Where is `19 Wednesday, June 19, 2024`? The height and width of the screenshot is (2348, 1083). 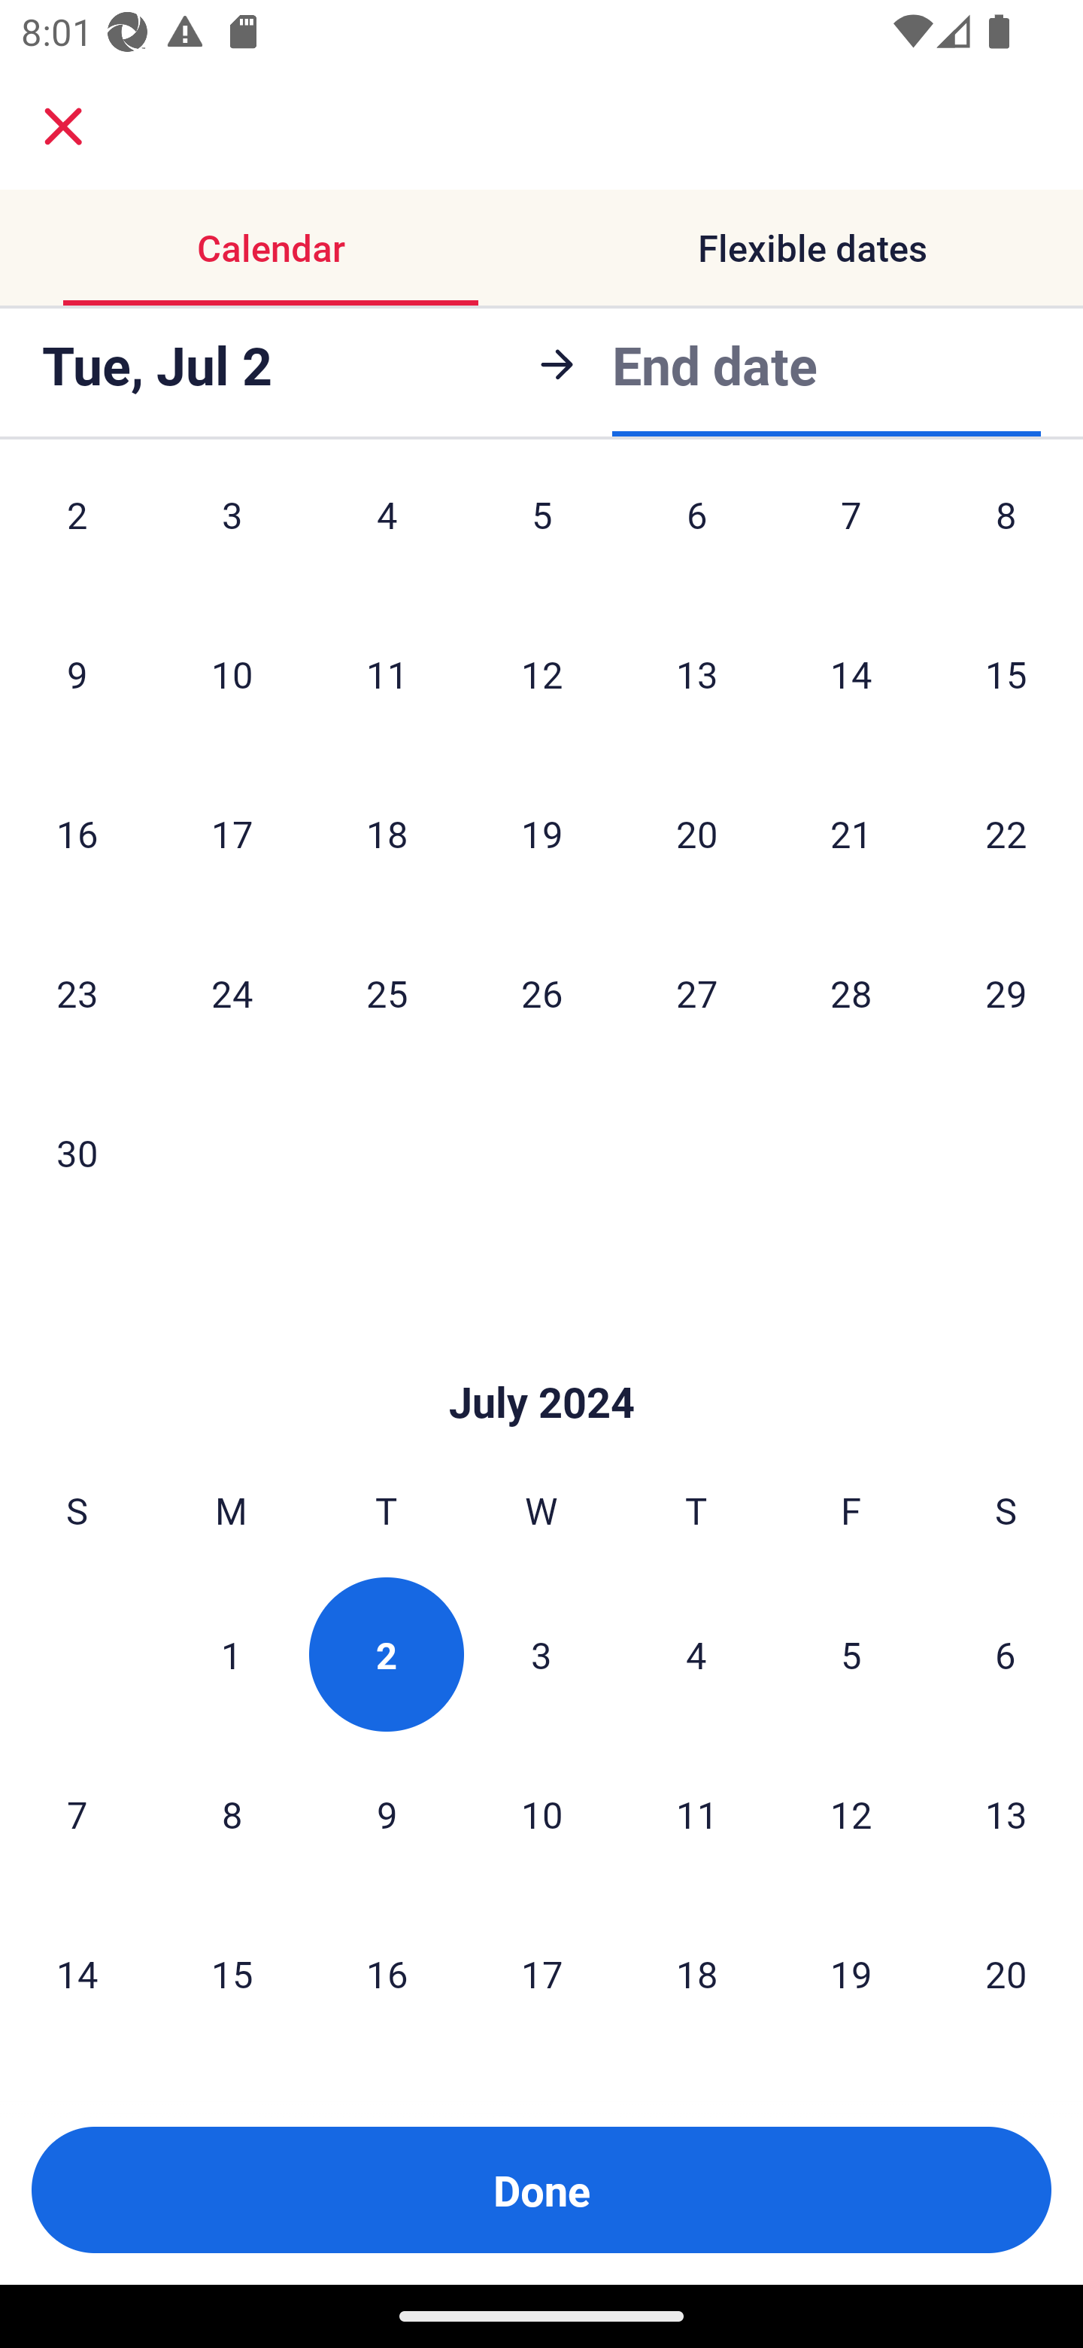
19 Wednesday, June 19, 2024 is located at coordinates (541, 833).